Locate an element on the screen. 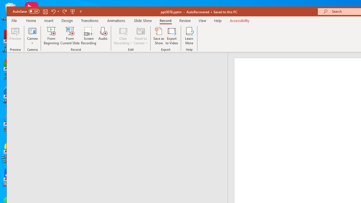 Image resolution: width=361 pixels, height=203 pixels. Audio is located at coordinates (103, 36).